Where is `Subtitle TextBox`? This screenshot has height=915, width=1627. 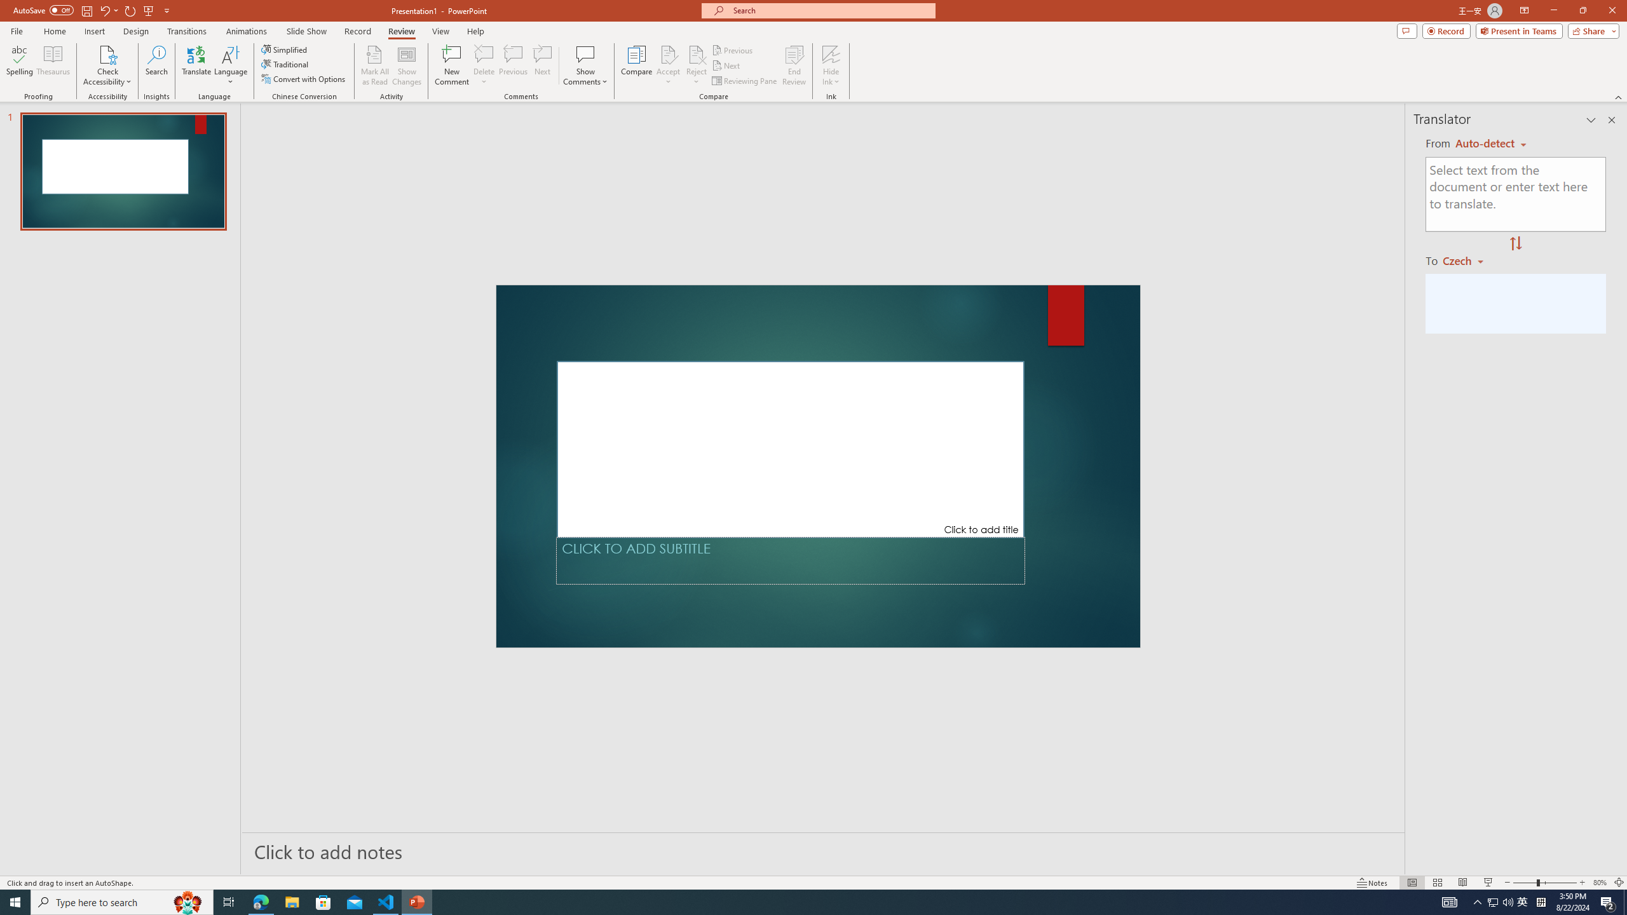
Subtitle TextBox is located at coordinates (791, 560).